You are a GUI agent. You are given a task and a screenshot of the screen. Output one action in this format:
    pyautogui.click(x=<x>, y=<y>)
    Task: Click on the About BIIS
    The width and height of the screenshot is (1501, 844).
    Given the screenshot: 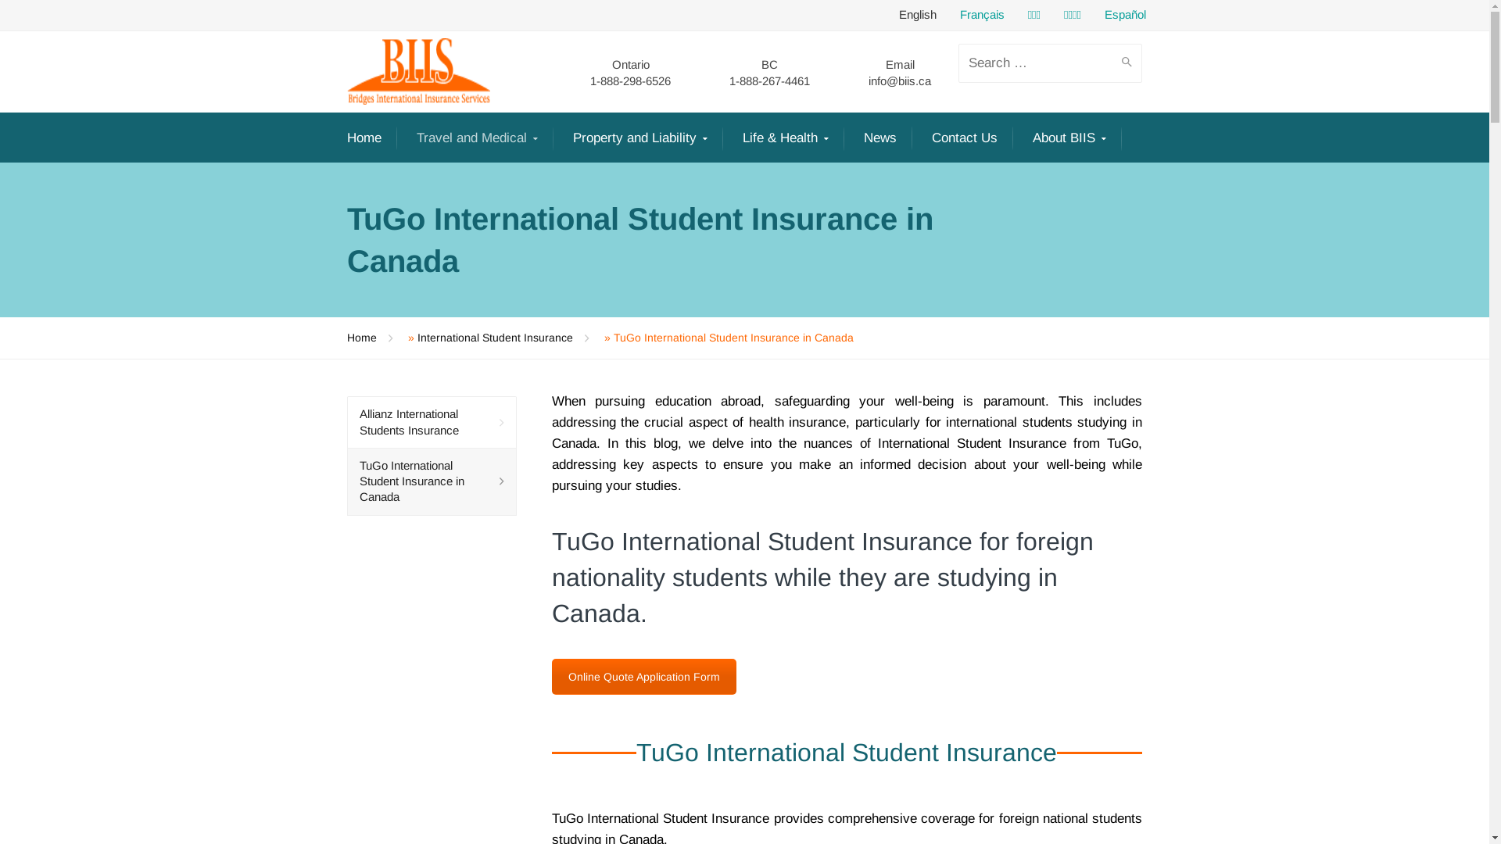 What is the action you would take?
    pyautogui.click(x=1069, y=139)
    